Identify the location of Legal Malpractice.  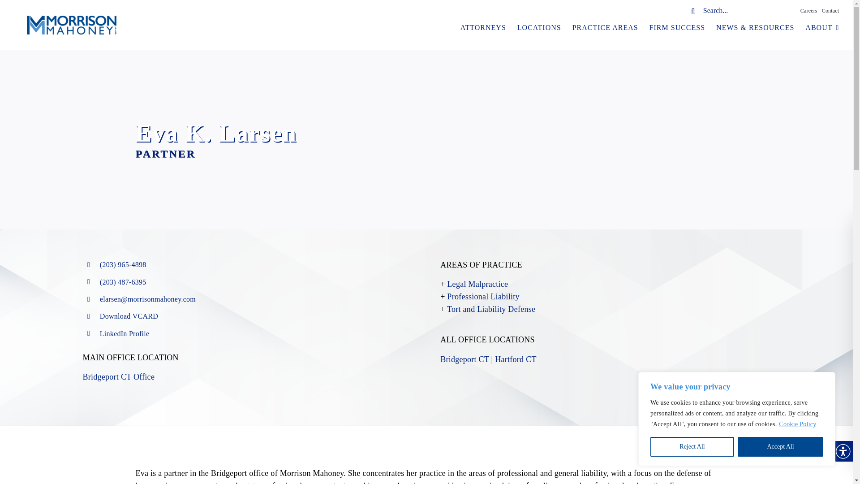
(477, 284).